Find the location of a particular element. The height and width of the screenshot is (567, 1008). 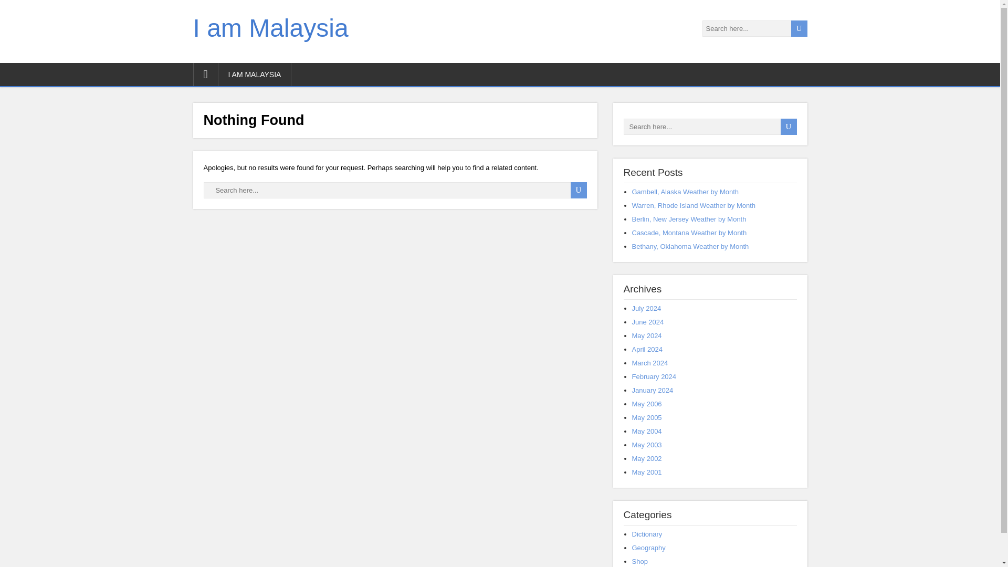

May 2003 is located at coordinates (647, 445).